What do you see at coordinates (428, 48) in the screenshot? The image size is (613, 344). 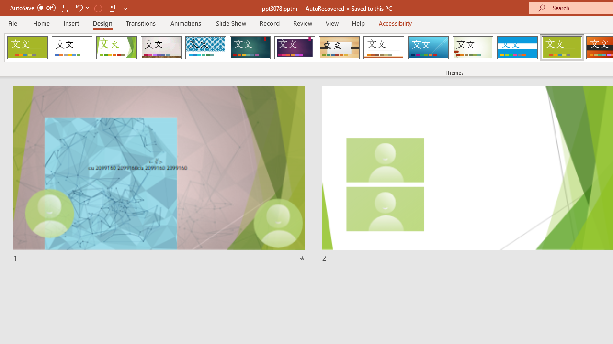 I see `Slice` at bounding box center [428, 48].